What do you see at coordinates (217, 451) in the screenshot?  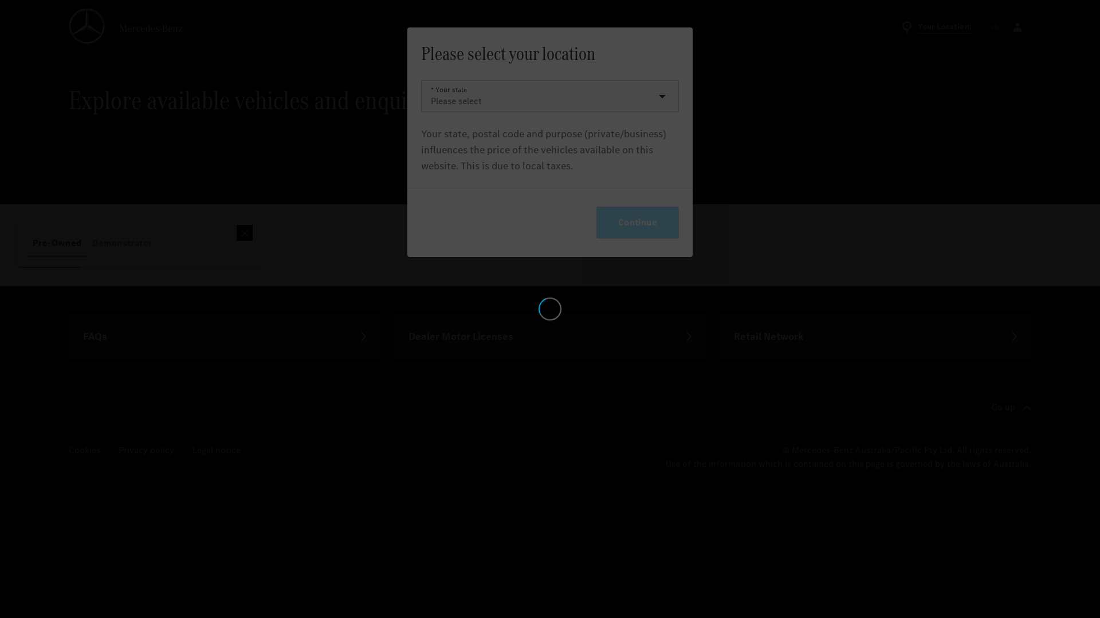 I see `Legal notice` at bounding box center [217, 451].